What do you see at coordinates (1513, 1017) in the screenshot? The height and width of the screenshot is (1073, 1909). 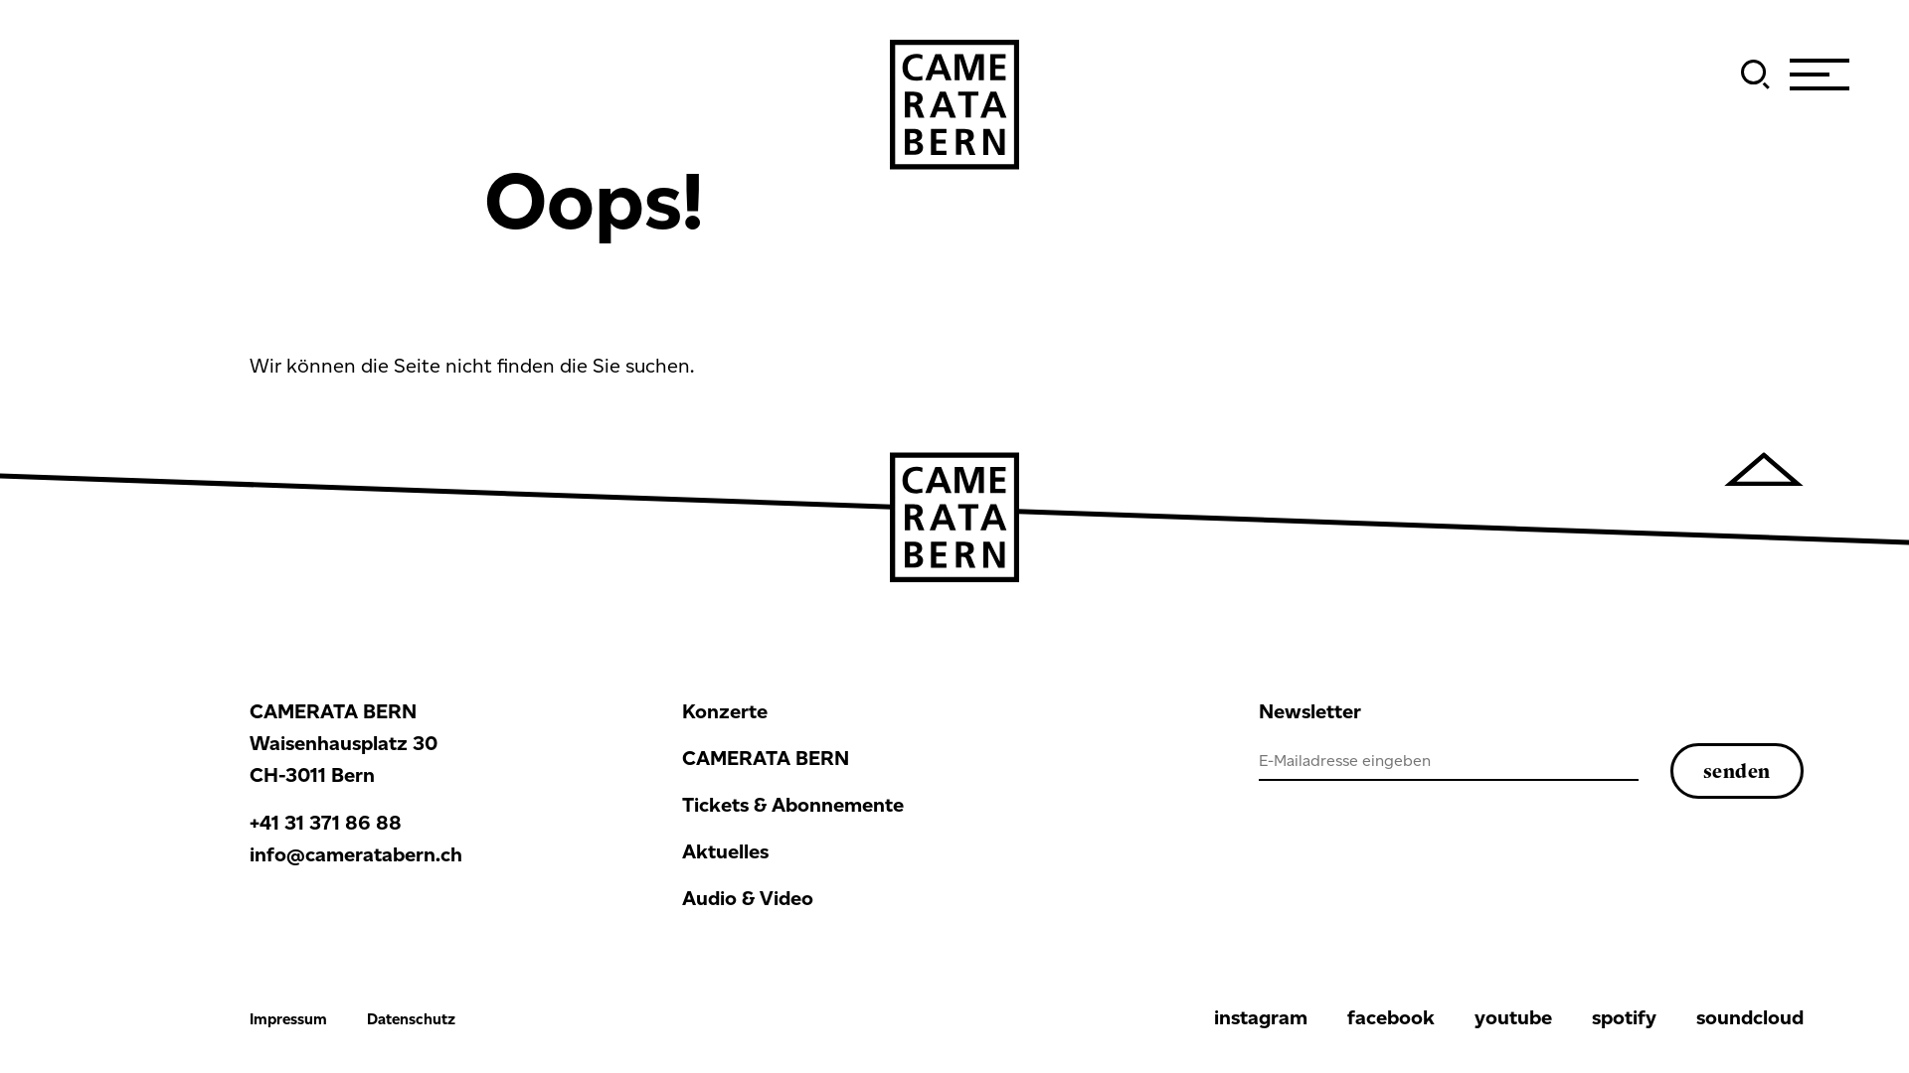 I see `youtube` at bounding box center [1513, 1017].